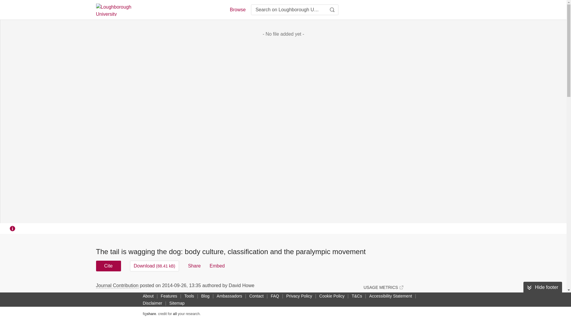 The width and height of the screenshot is (571, 321). I want to click on USAGE METRICS, so click(383, 287).